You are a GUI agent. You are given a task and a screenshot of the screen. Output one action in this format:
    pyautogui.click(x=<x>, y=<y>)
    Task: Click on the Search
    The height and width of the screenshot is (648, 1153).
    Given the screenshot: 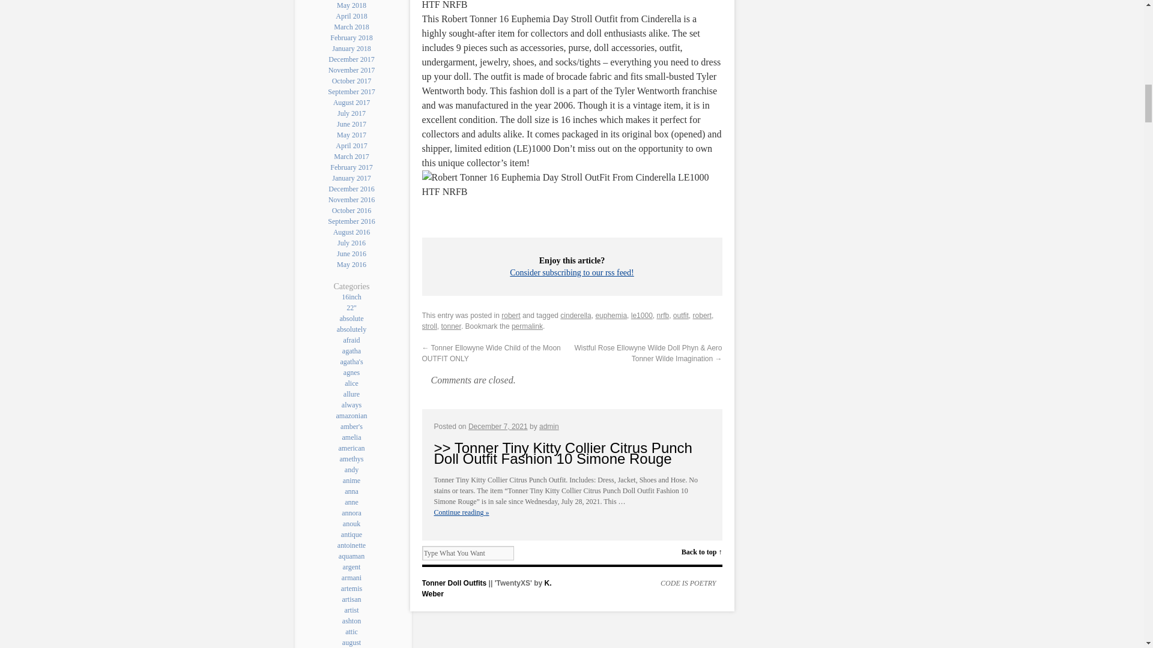 What is the action you would take?
    pyautogui.click(x=525, y=553)
    